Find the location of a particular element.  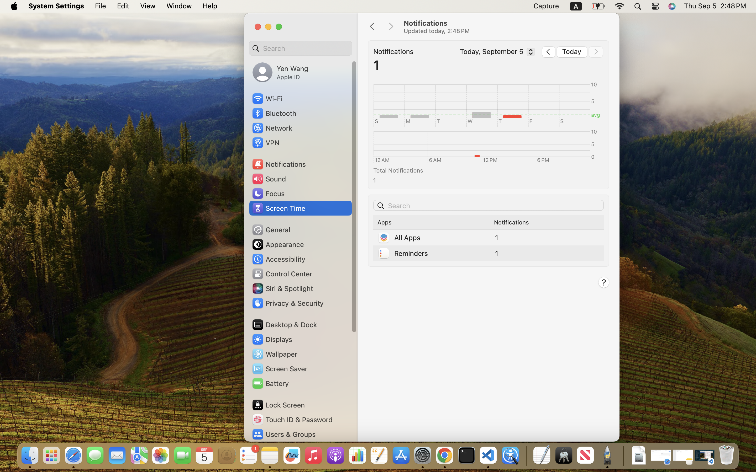

1 is located at coordinates (486, 180).